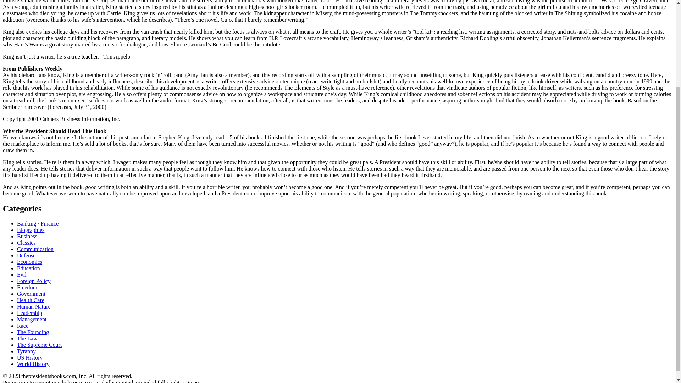 The width and height of the screenshot is (681, 383). Describe the element at coordinates (30, 313) in the screenshot. I see `Leadership` at that location.